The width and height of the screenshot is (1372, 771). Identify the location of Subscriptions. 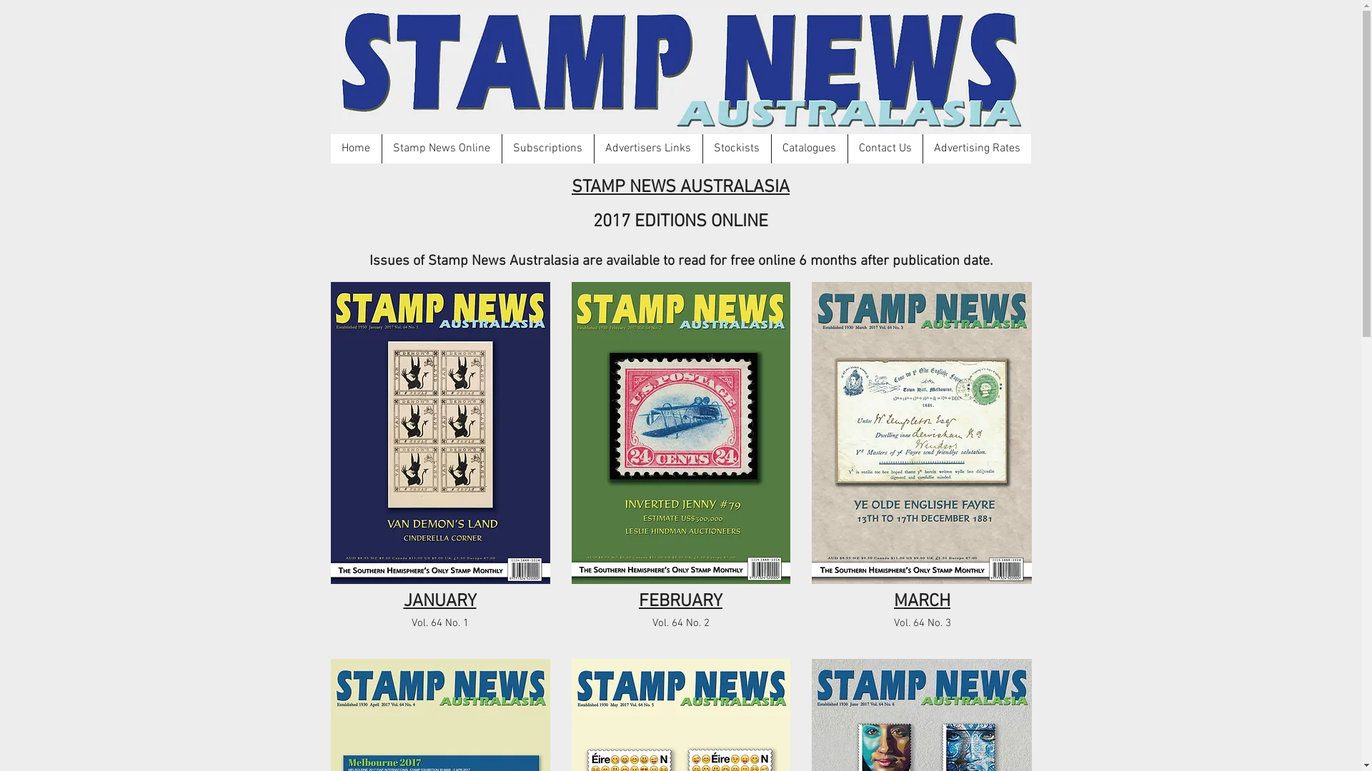
(547, 148).